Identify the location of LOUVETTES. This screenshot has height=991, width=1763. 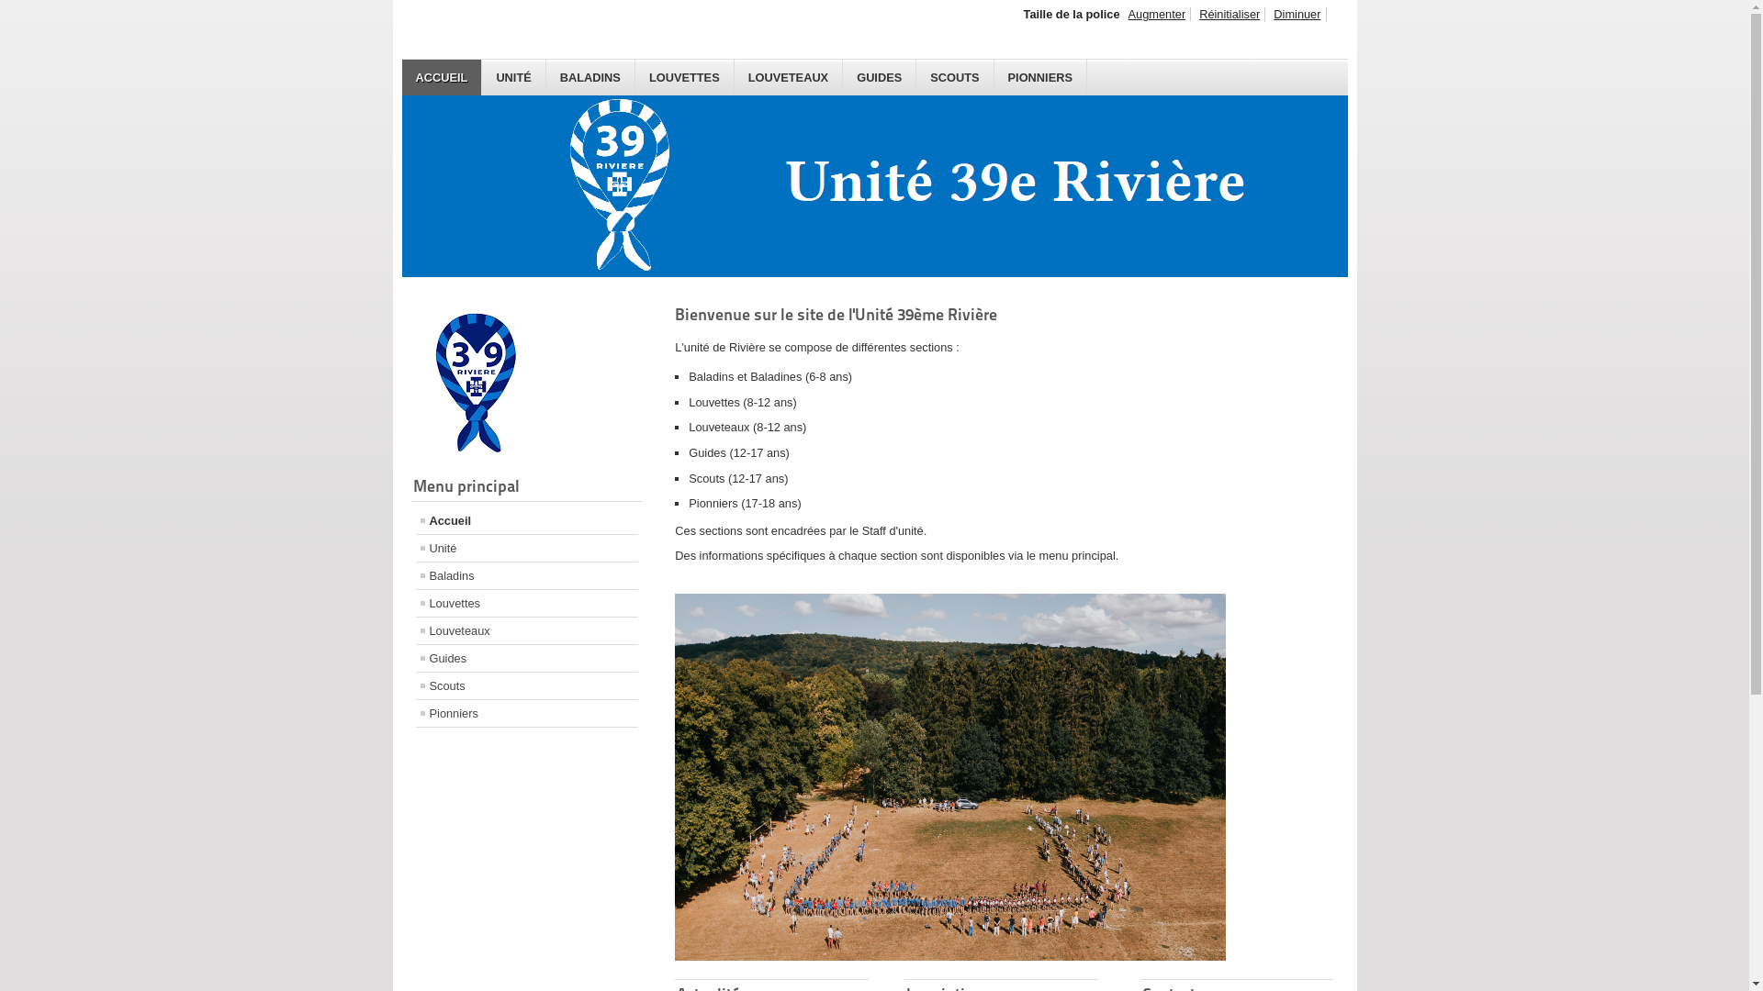
(685, 77).